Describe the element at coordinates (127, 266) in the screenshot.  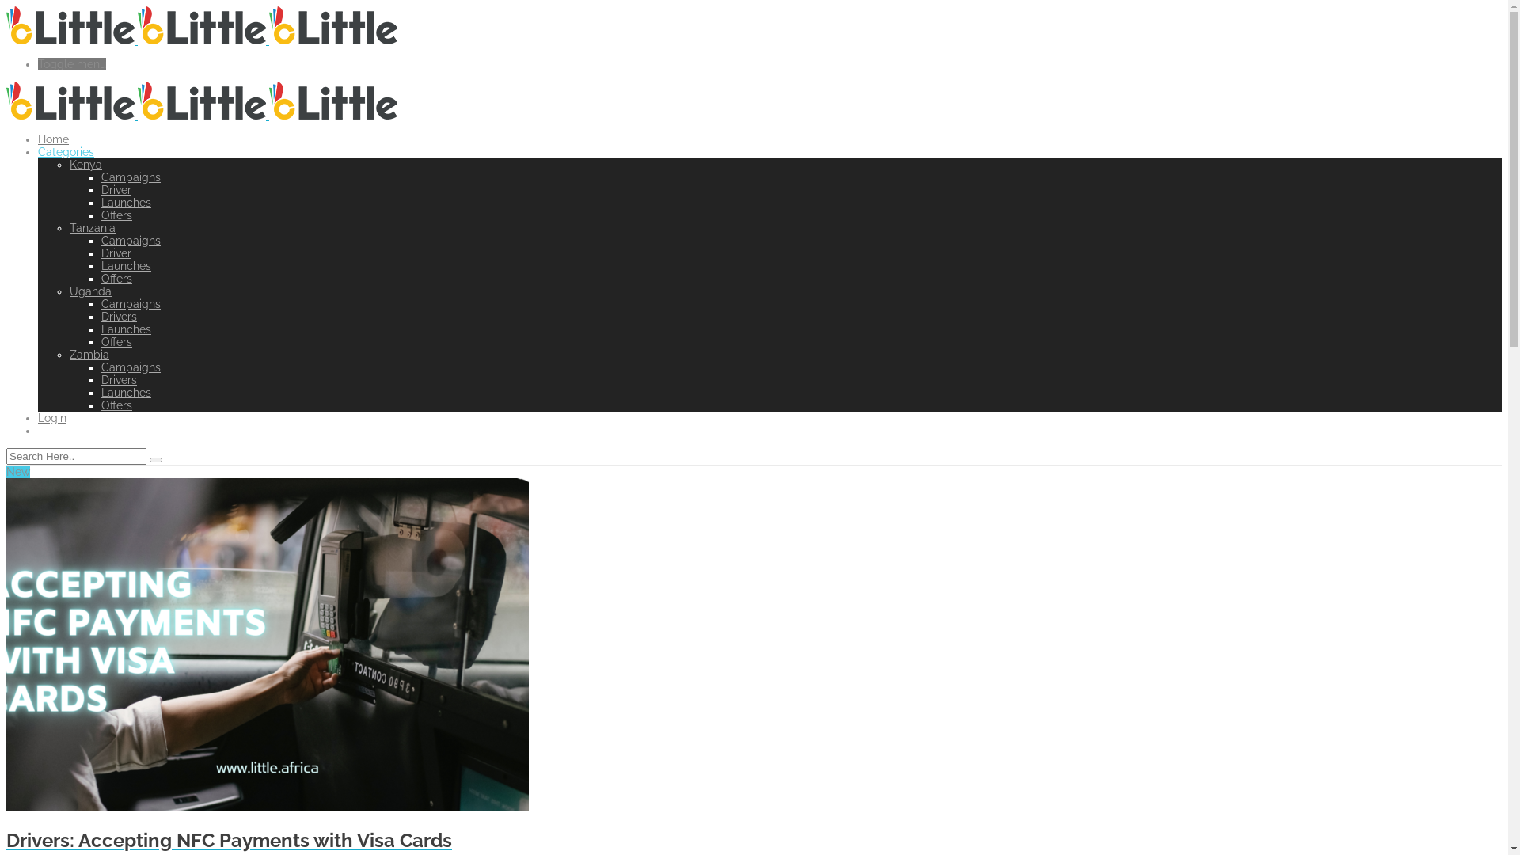
I see `Launches` at that location.